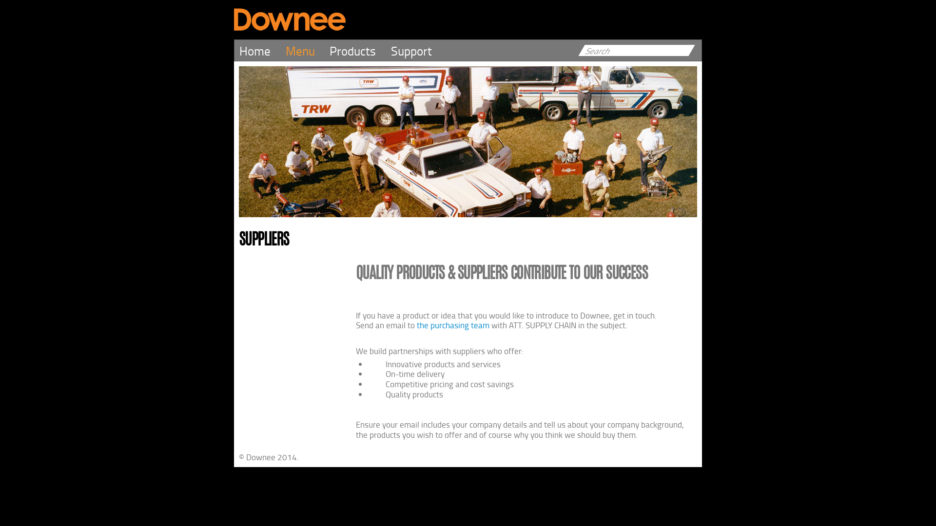 The width and height of the screenshot is (936, 526). Describe the element at coordinates (419, 51) in the screenshot. I see `Support` at that location.